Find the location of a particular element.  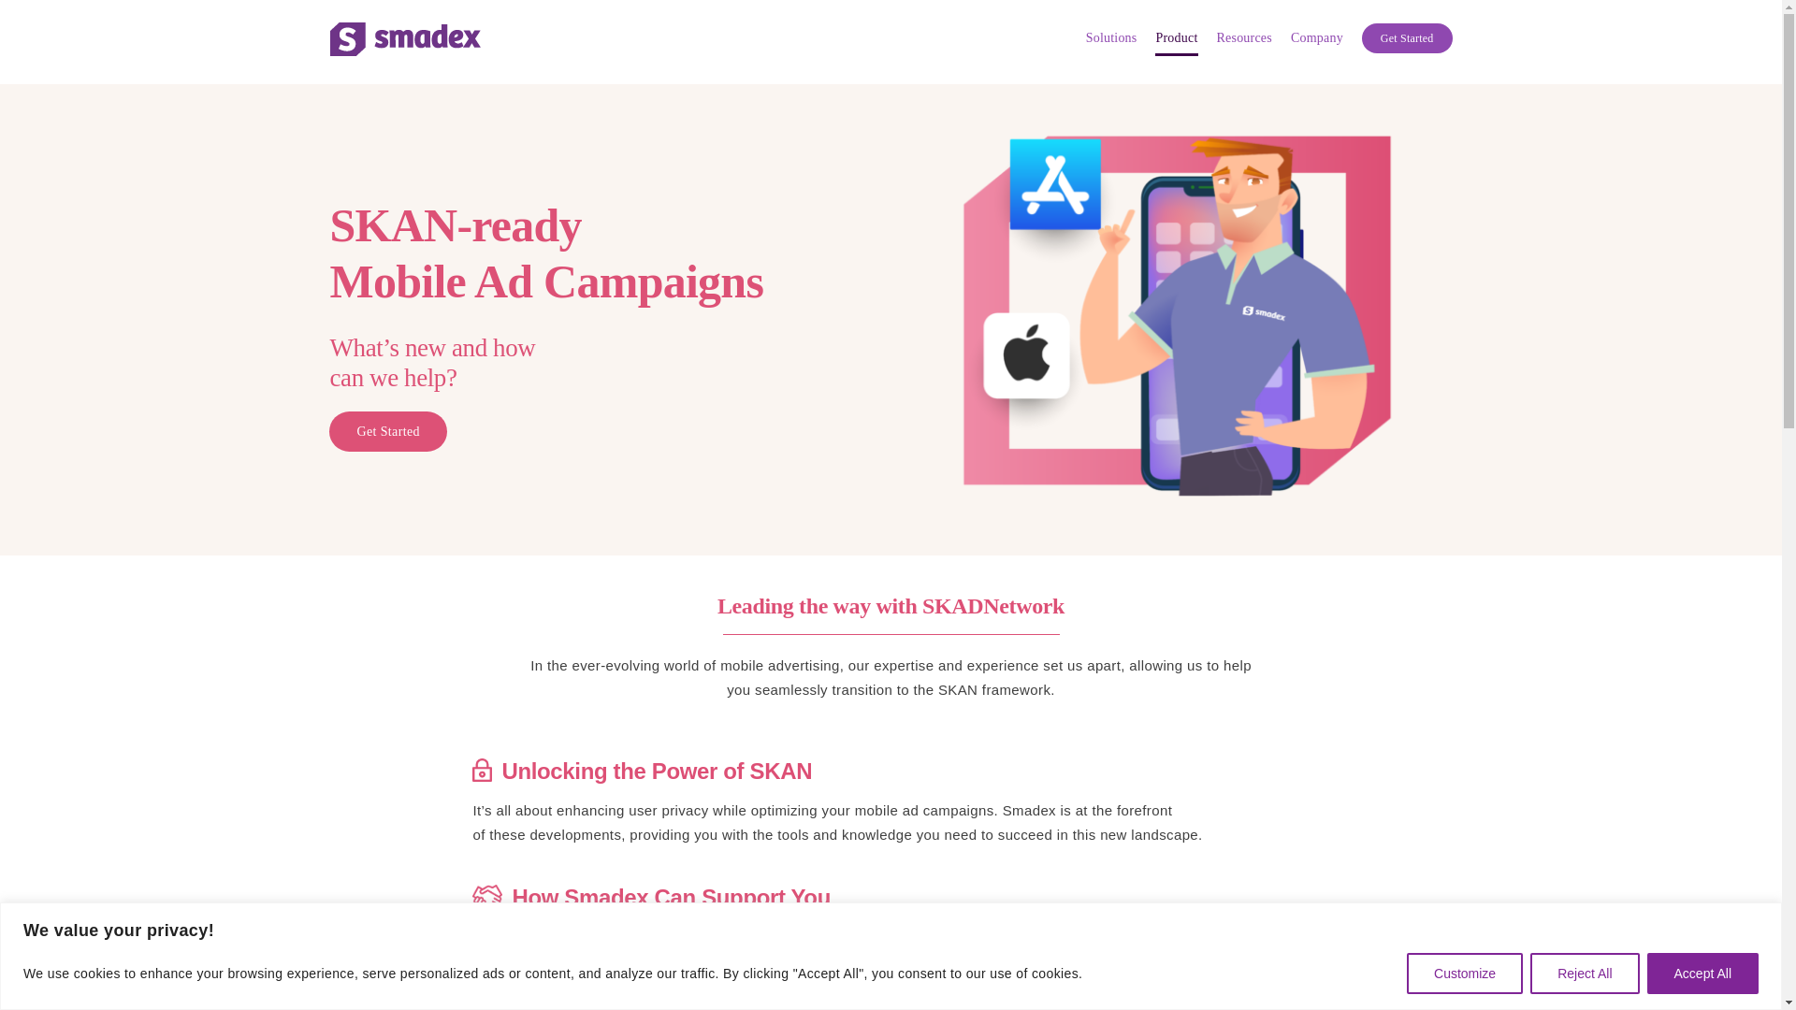

Get Started is located at coordinates (1407, 38).